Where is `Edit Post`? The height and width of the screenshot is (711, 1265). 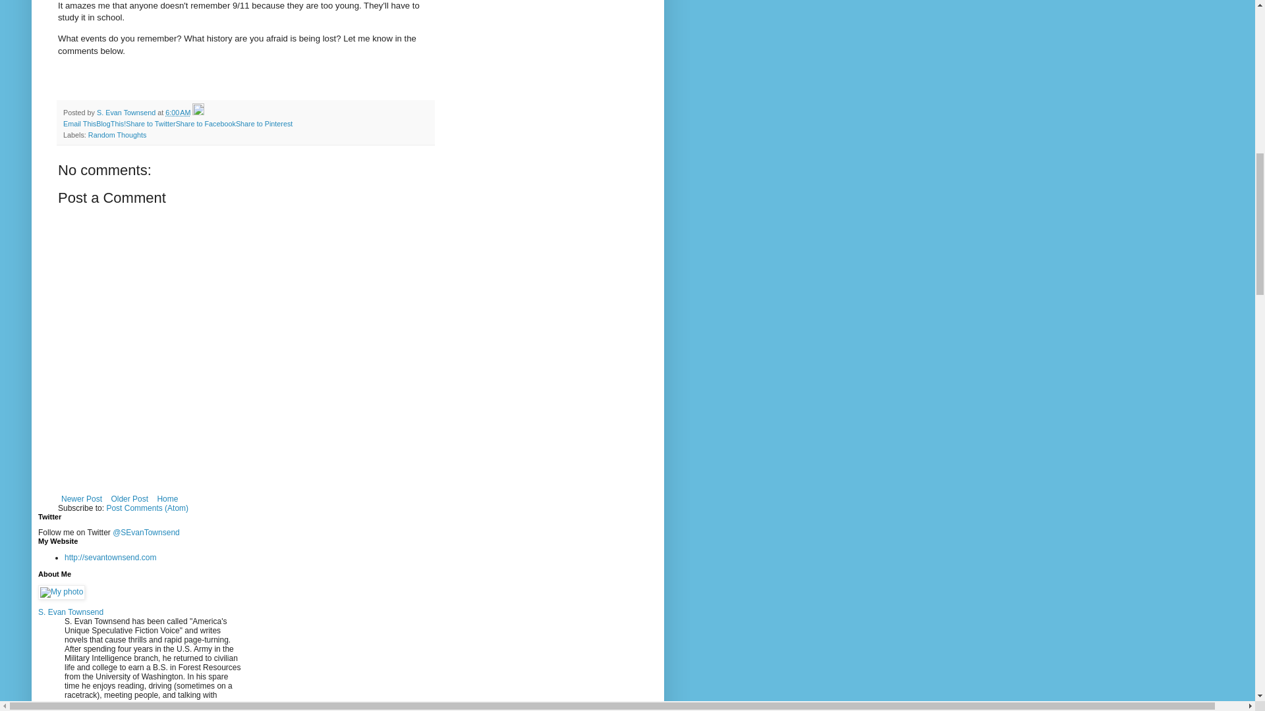 Edit Post is located at coordinates (198, 113).